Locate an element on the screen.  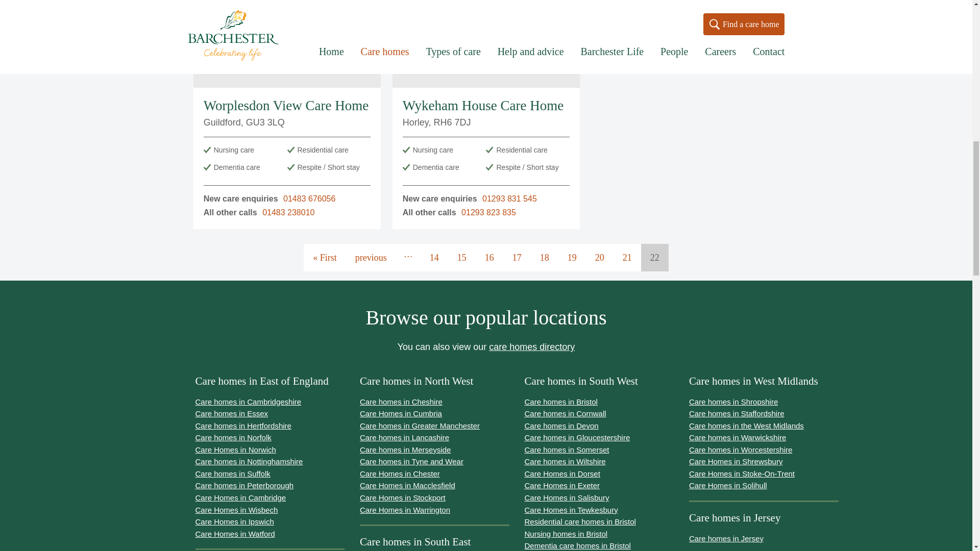
Current page is located at coordinates (654, 258).